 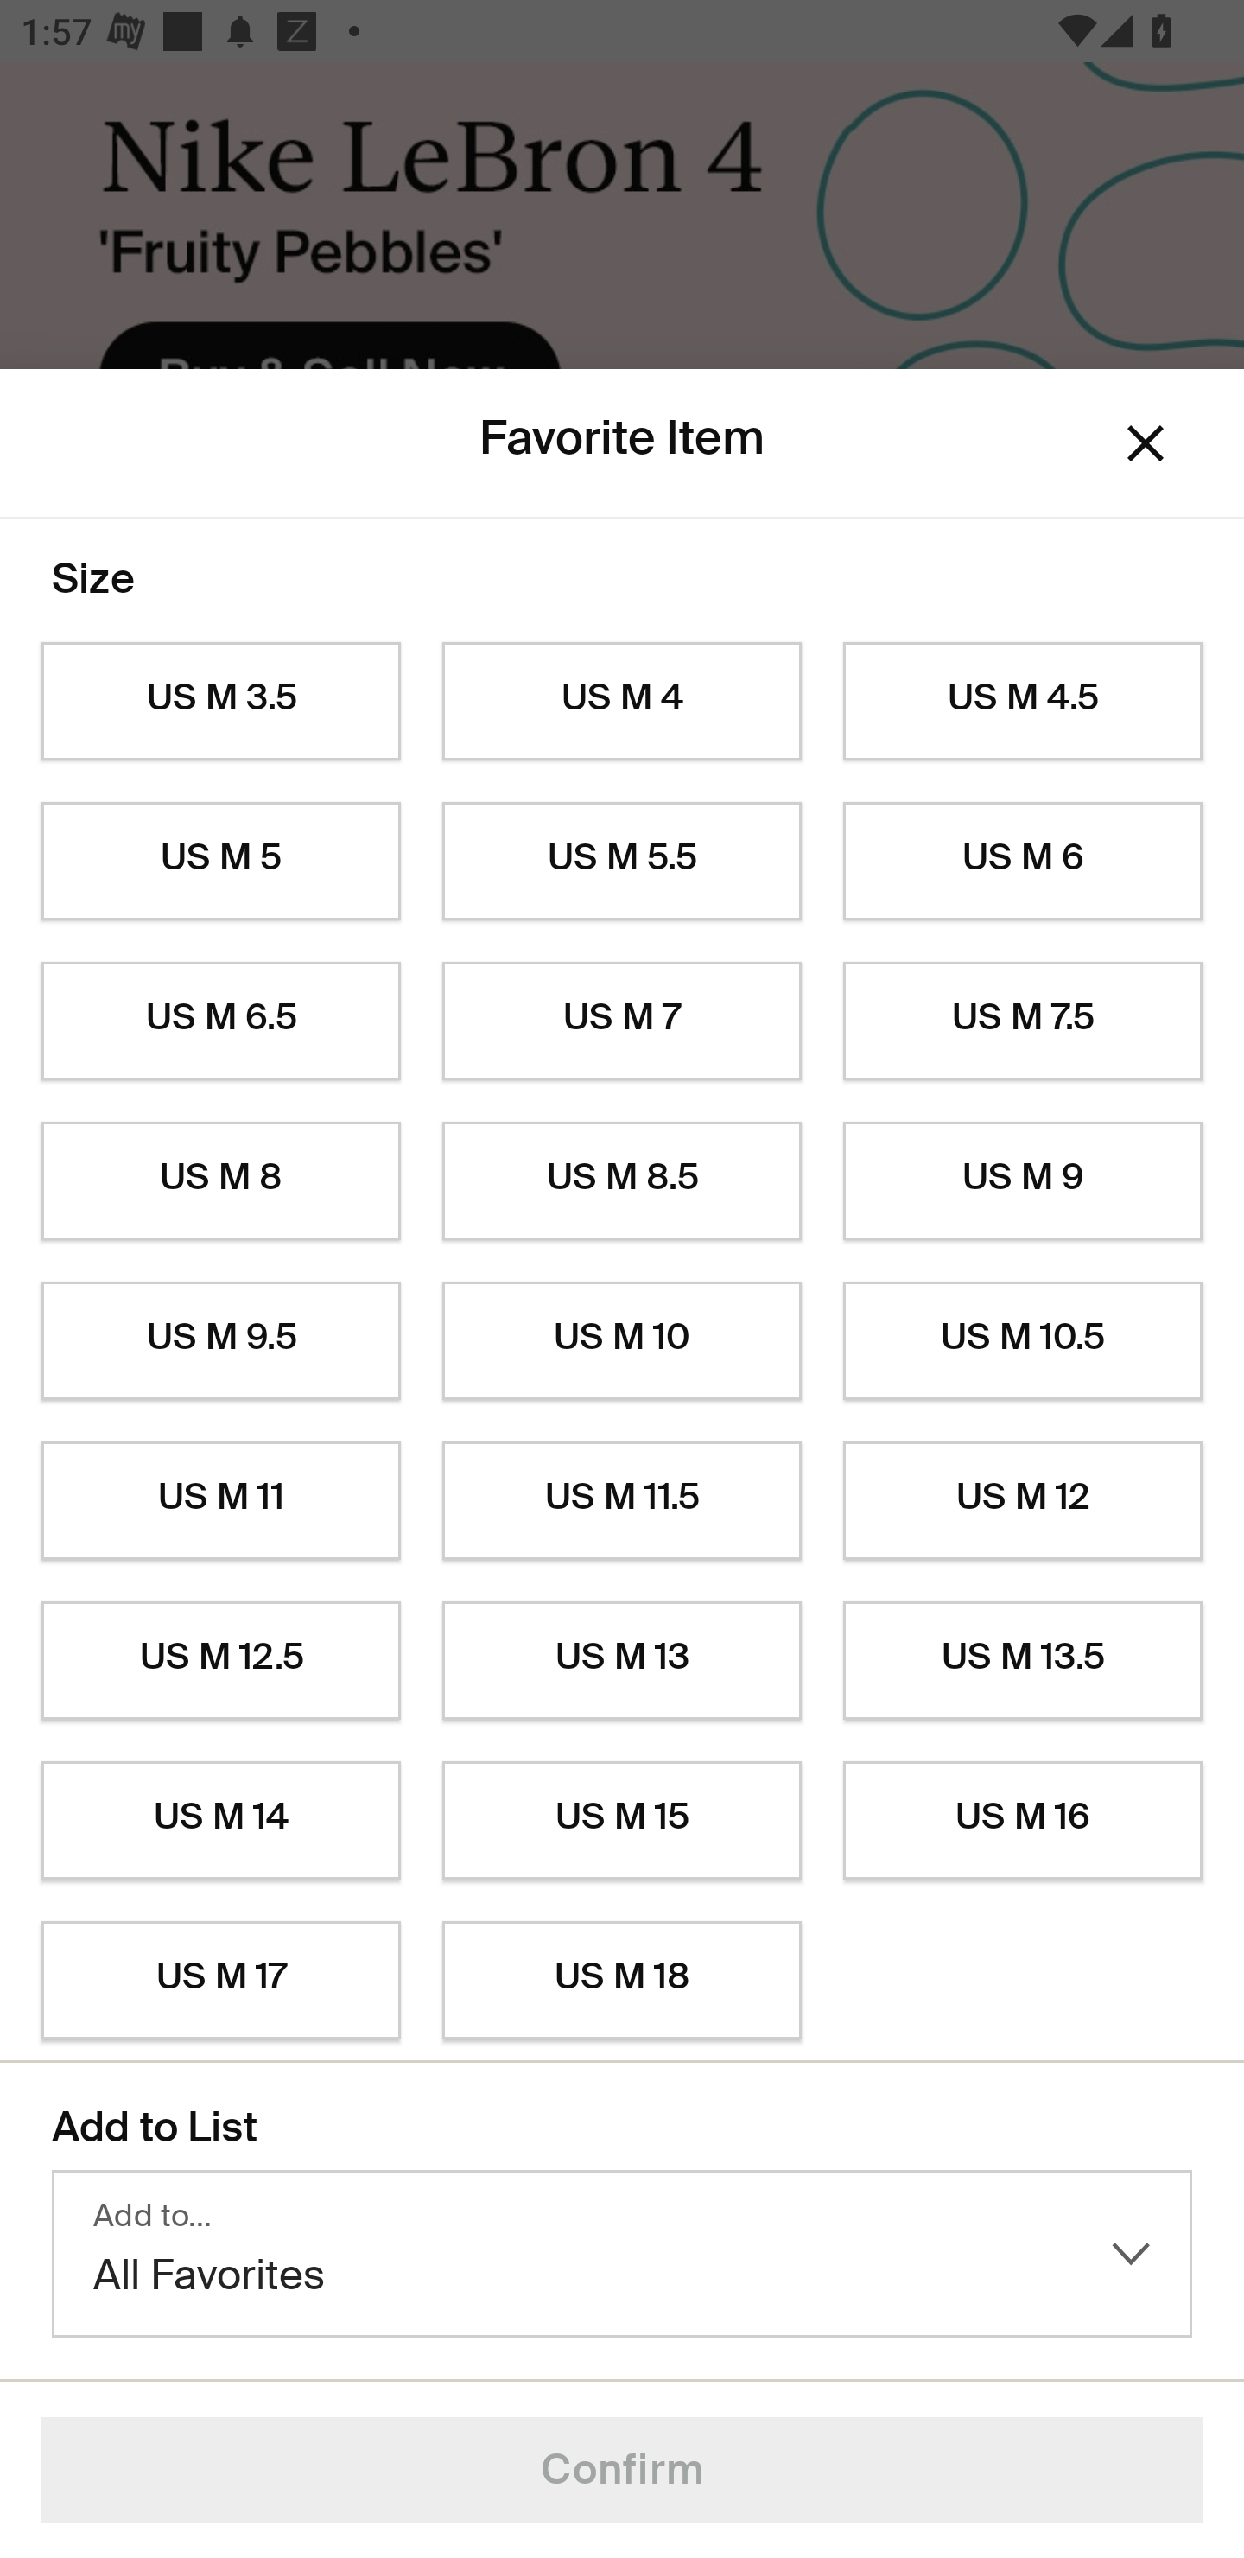 I want to click on US M 5.5, so click(x=622, y=861).